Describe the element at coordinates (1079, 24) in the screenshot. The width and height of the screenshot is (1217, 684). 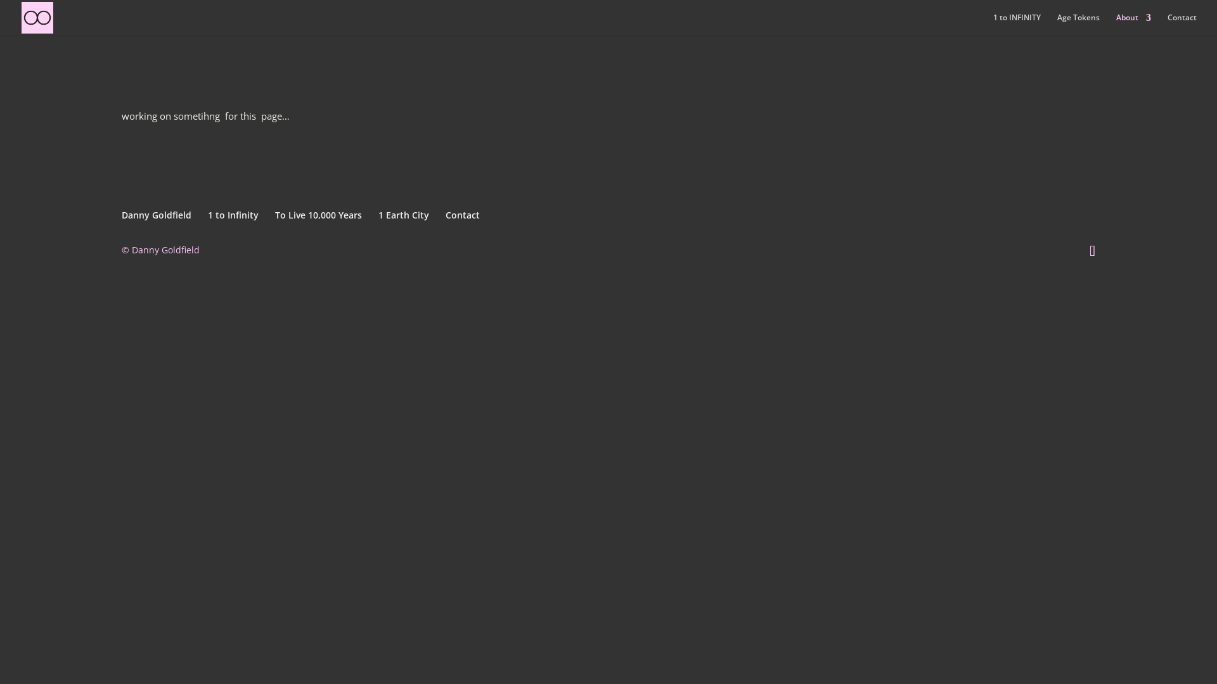
I see `Age Tokens` at that location.